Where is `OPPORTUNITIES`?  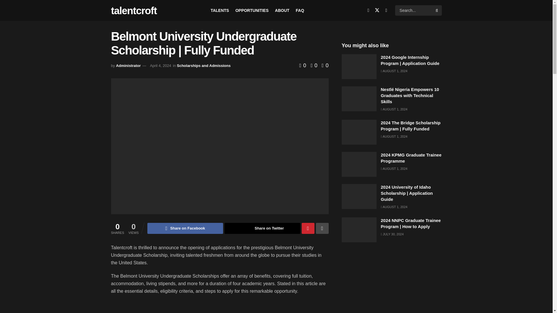 OPPORTUNITIES is located at coordinates (252, 10).